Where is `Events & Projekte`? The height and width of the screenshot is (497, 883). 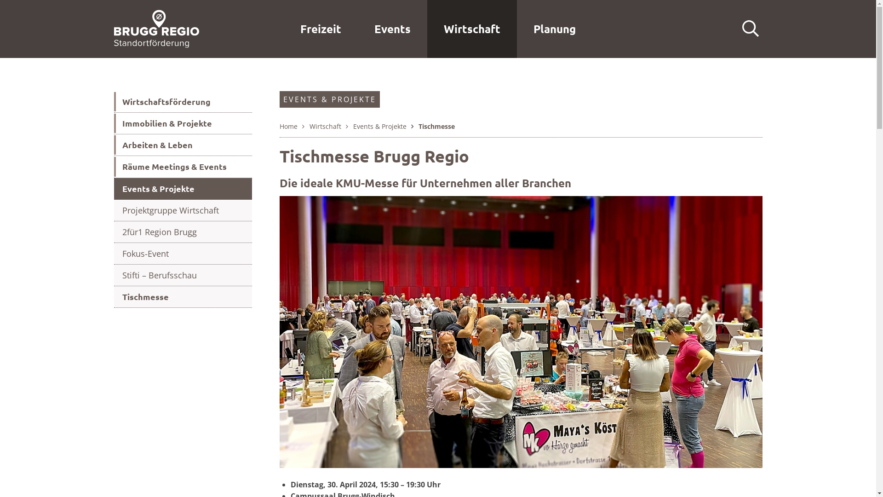 Events & Projekte is located at coordinates (380, 126).